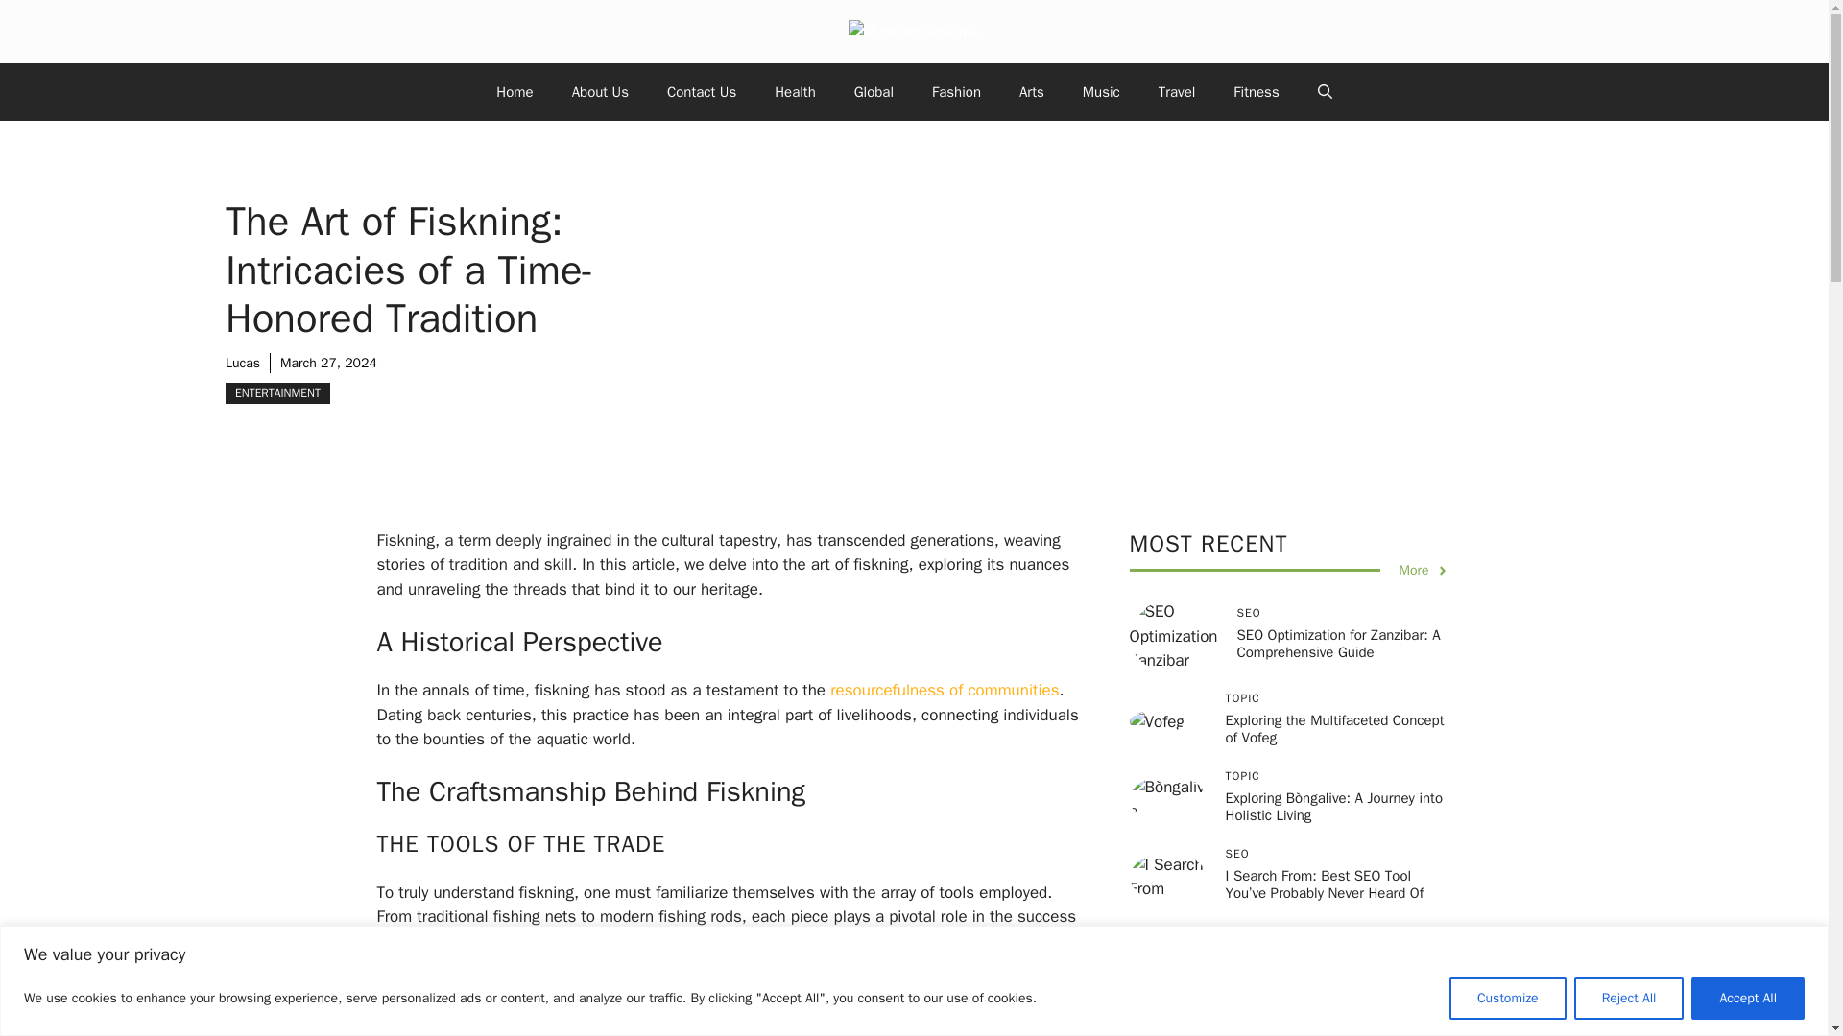 The height and width of the screenshot is (1036, 1843). What do you see at coordinates (242, 363) in the screenshot?
I see `Lucas` at bounding box center [242, 363].